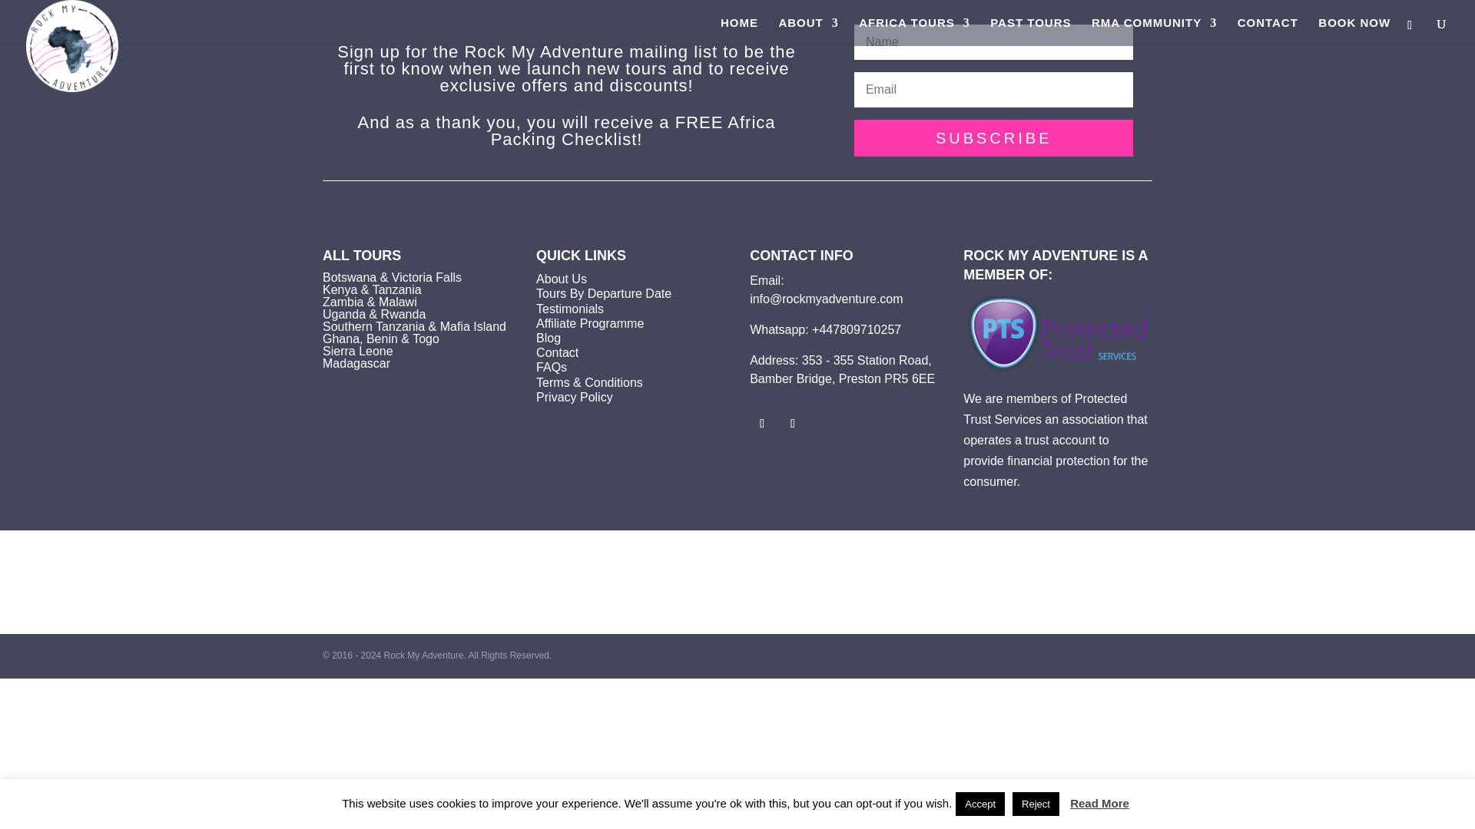 The image size is (1475, 829). What do you see at coordinates (1268, 31) in the screenshot?
I see `CONTACT` at bounding box center [1268, 31].